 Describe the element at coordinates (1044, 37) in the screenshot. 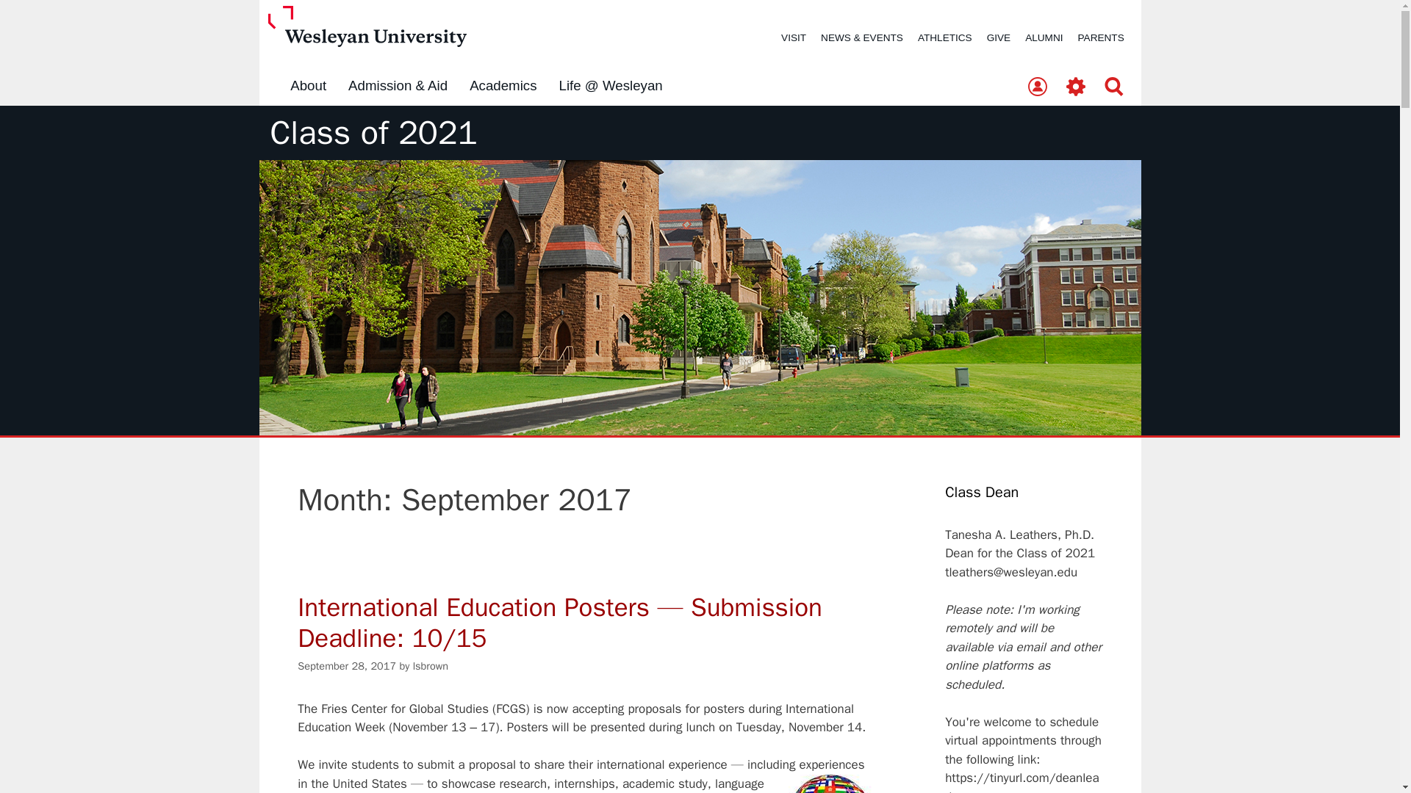

I see `ALUMNI` at that location.